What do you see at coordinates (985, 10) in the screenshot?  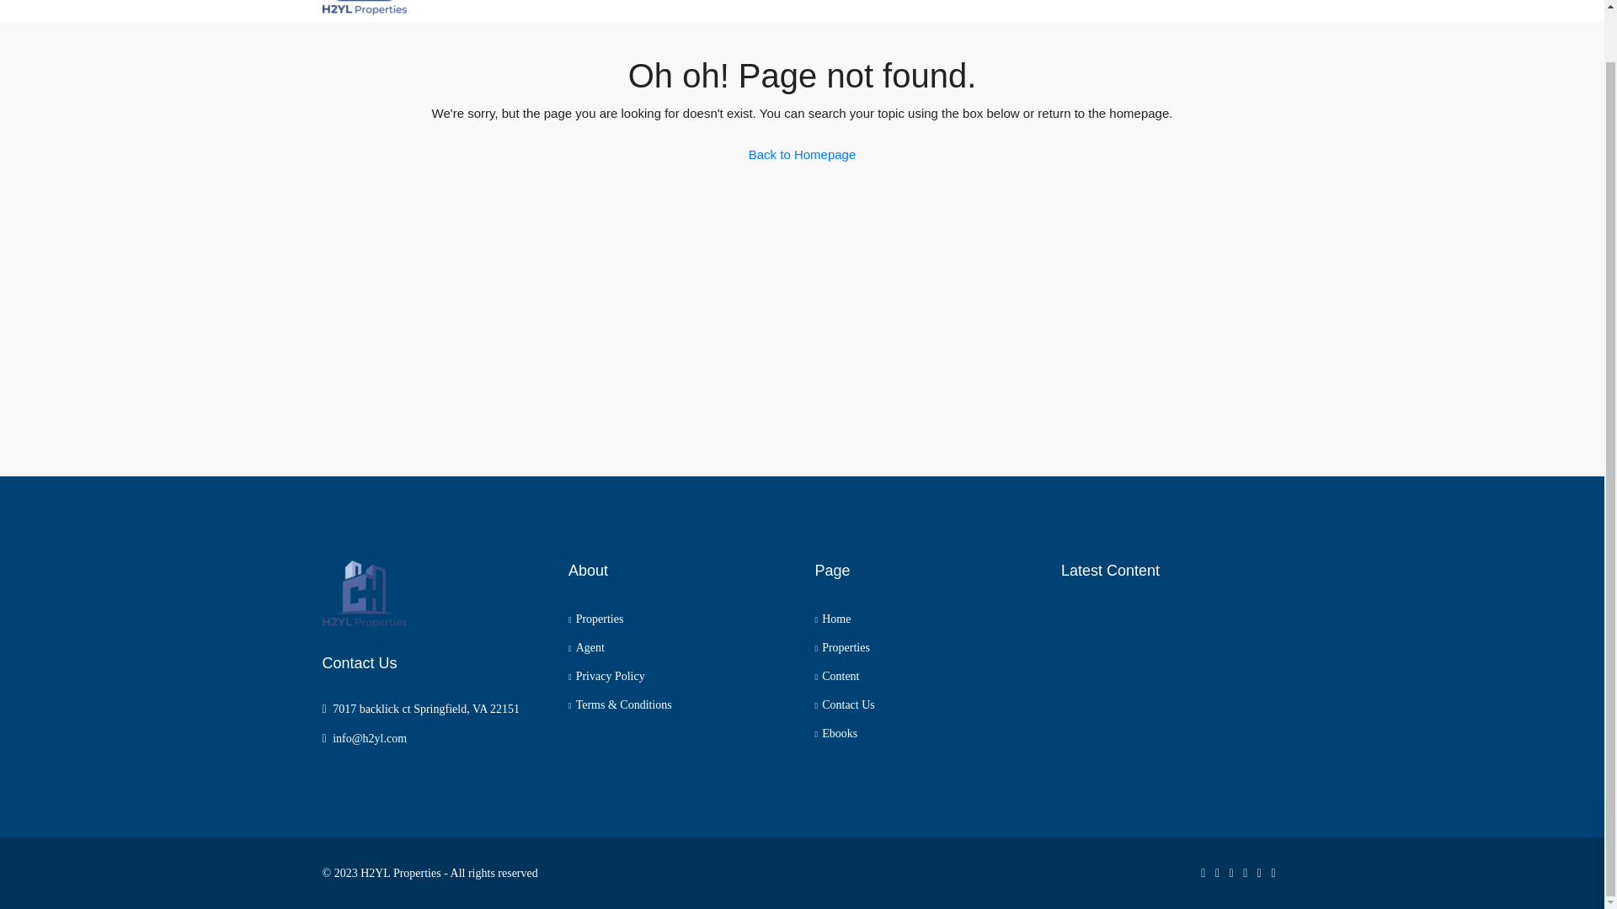 I see `Content` at bounding box center [985, 10].